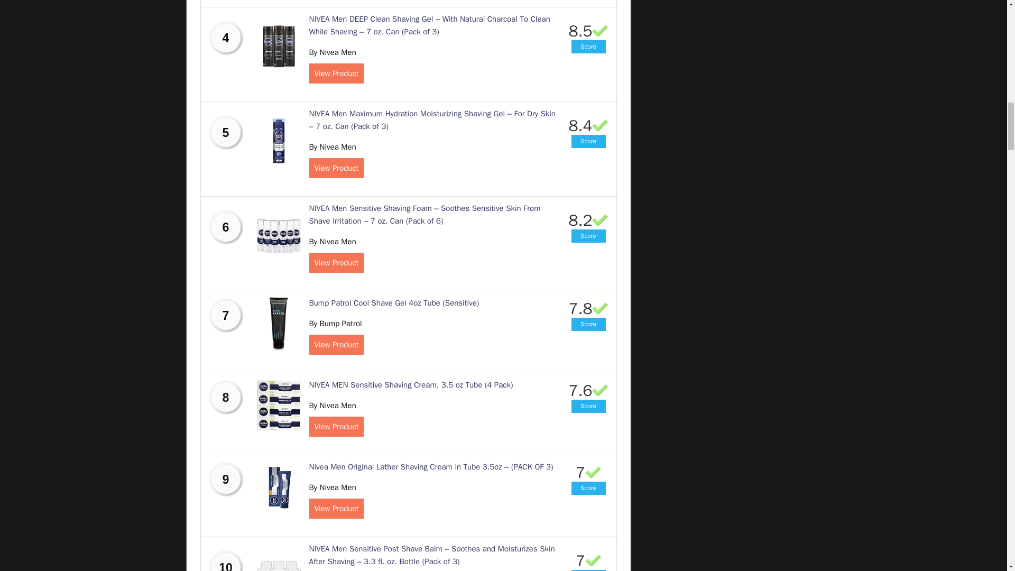 The image size is (1015, 571). Describe the element at coordinates (336, 73) in the screenshot. I see `View Product` at that location.